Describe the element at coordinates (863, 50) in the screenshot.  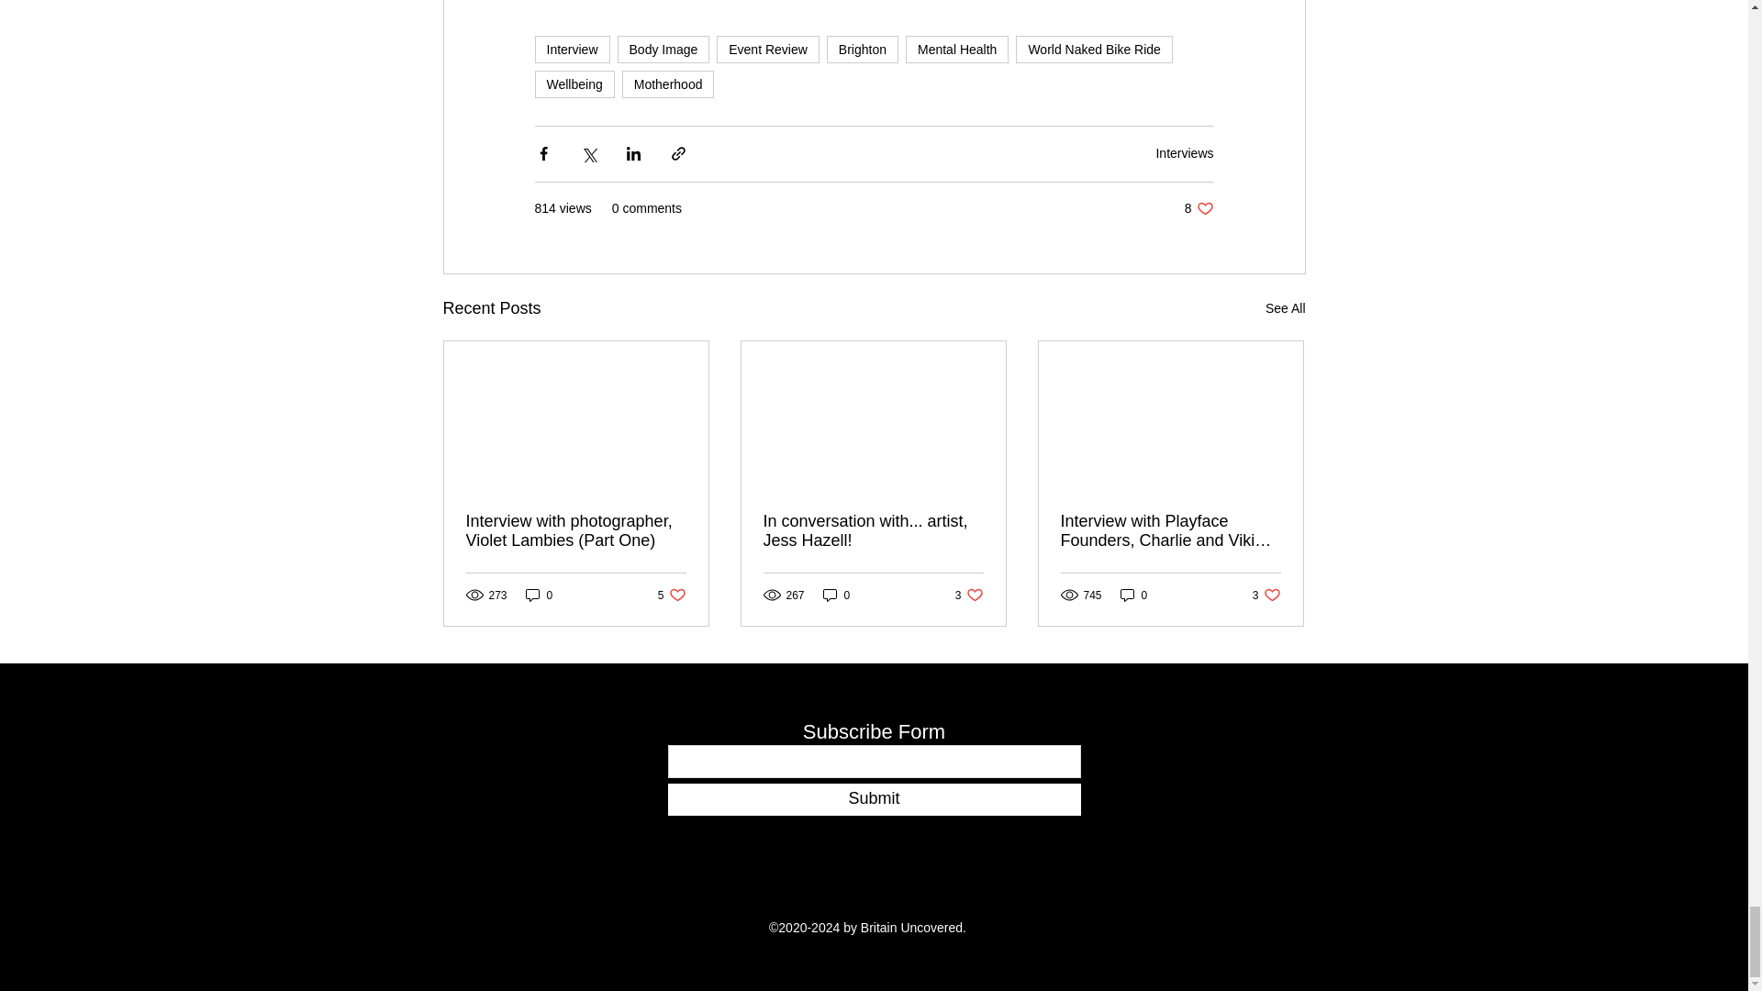
I see `0` at that location.